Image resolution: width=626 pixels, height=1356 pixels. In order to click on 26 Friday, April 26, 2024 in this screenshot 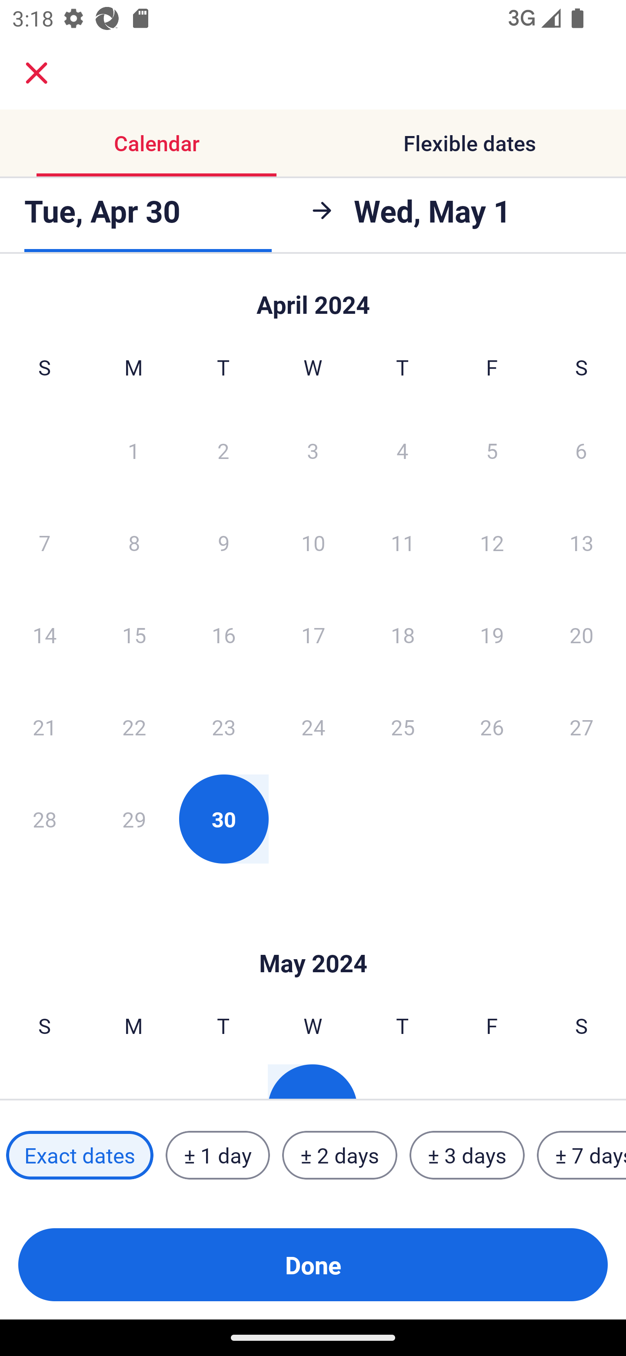, I will do `click(492, 727)`.